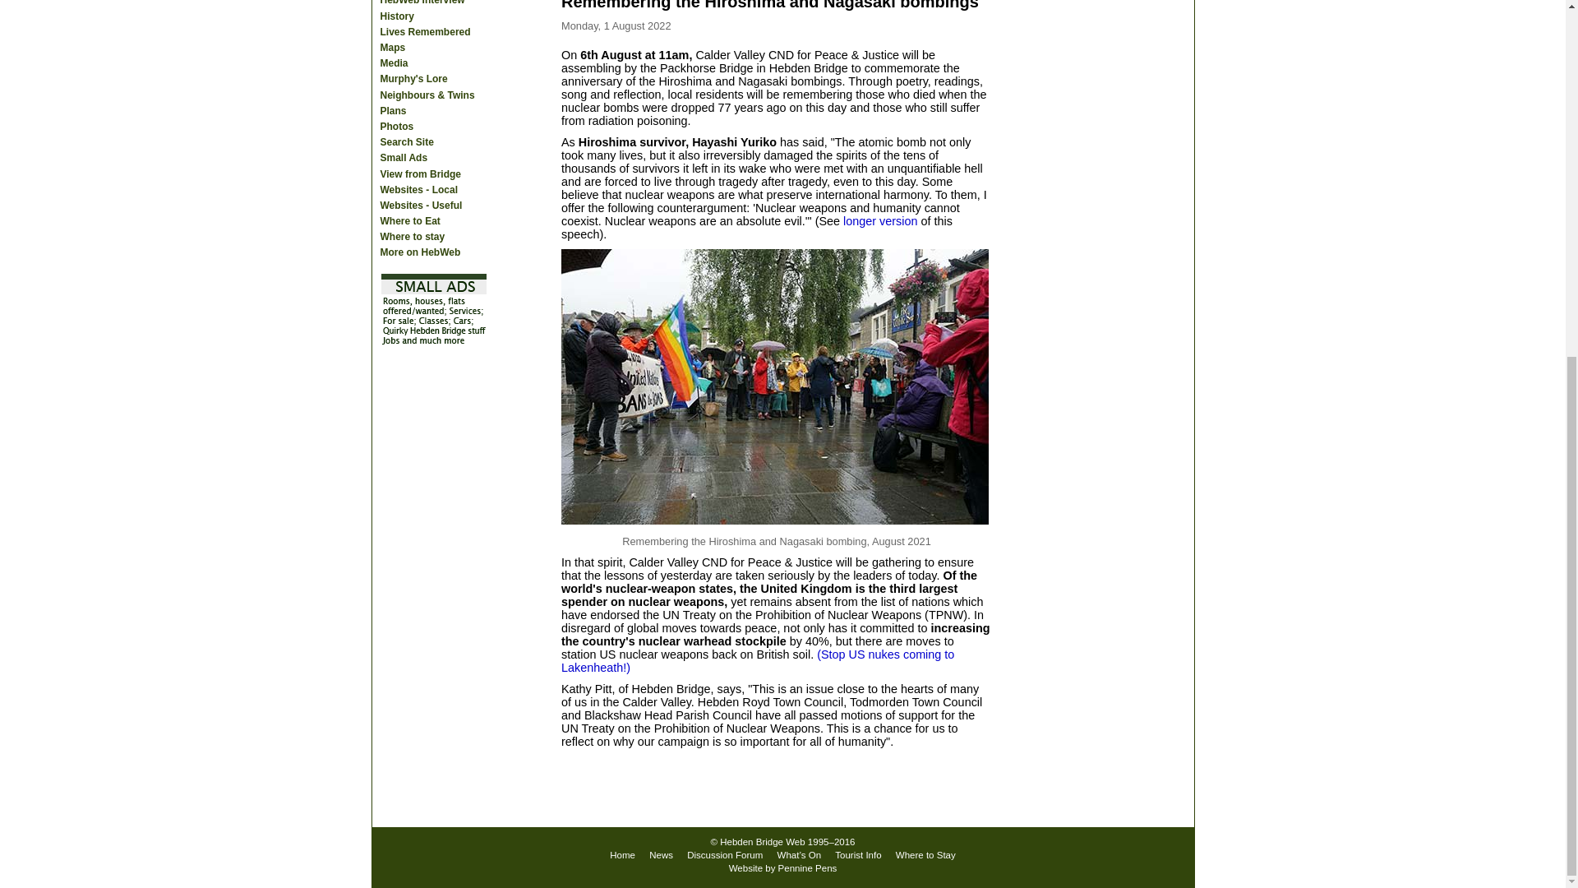  Describe the element at coordinates (436, 48) in the screenshot. I see `Maps` at that location.